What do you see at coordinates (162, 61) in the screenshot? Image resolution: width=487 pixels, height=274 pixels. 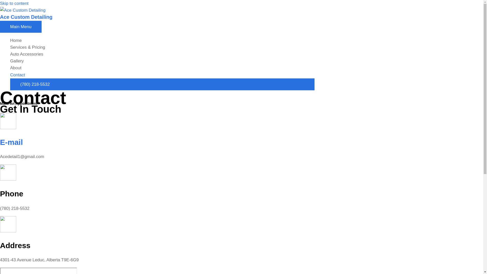 I see `Gallery` at bounding box center [162, 61].